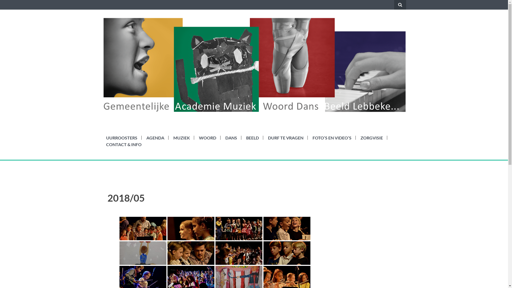 The image size is (512, 288). Describe the element at coordinates (191, 253) in the screenshot. I see `fullsizeoutput 40c2` at that location.